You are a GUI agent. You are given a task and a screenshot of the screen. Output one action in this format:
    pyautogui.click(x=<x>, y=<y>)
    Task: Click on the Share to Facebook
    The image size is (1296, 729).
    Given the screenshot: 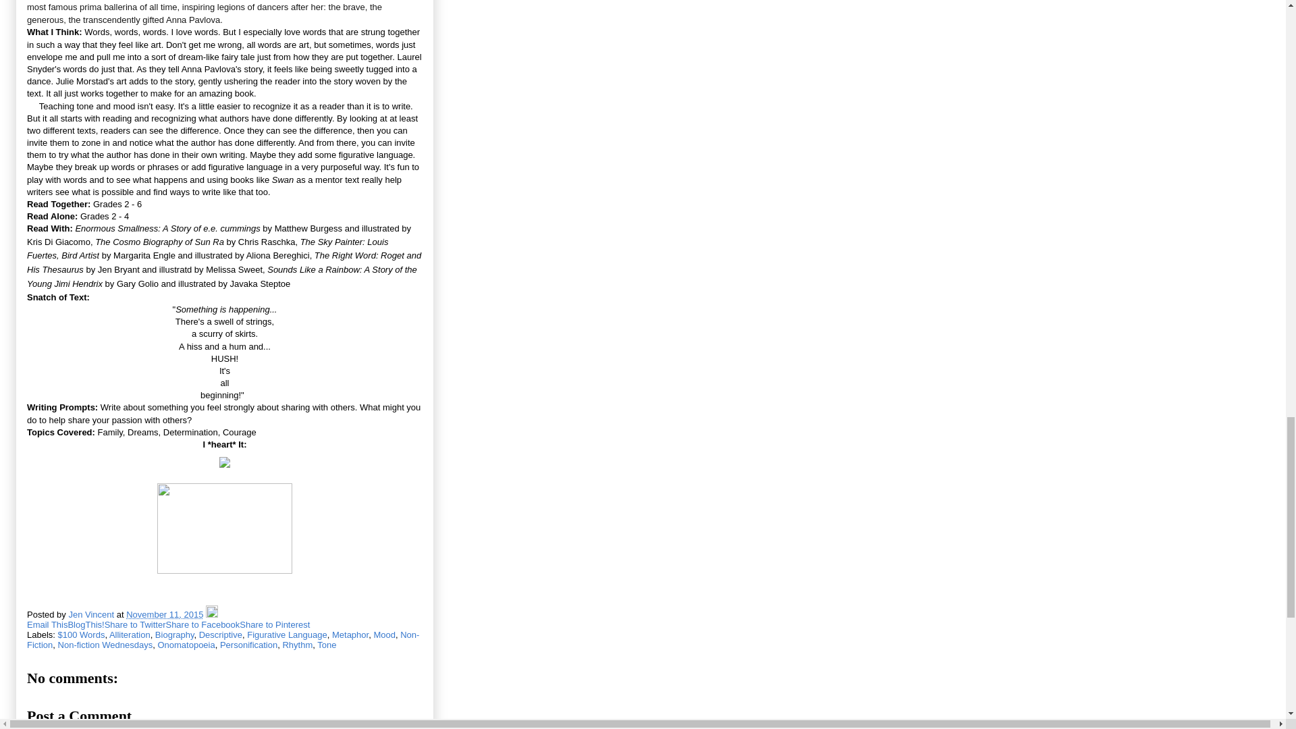 What is the action you would take?
    pyautogui.click(x=202, y=625)
    